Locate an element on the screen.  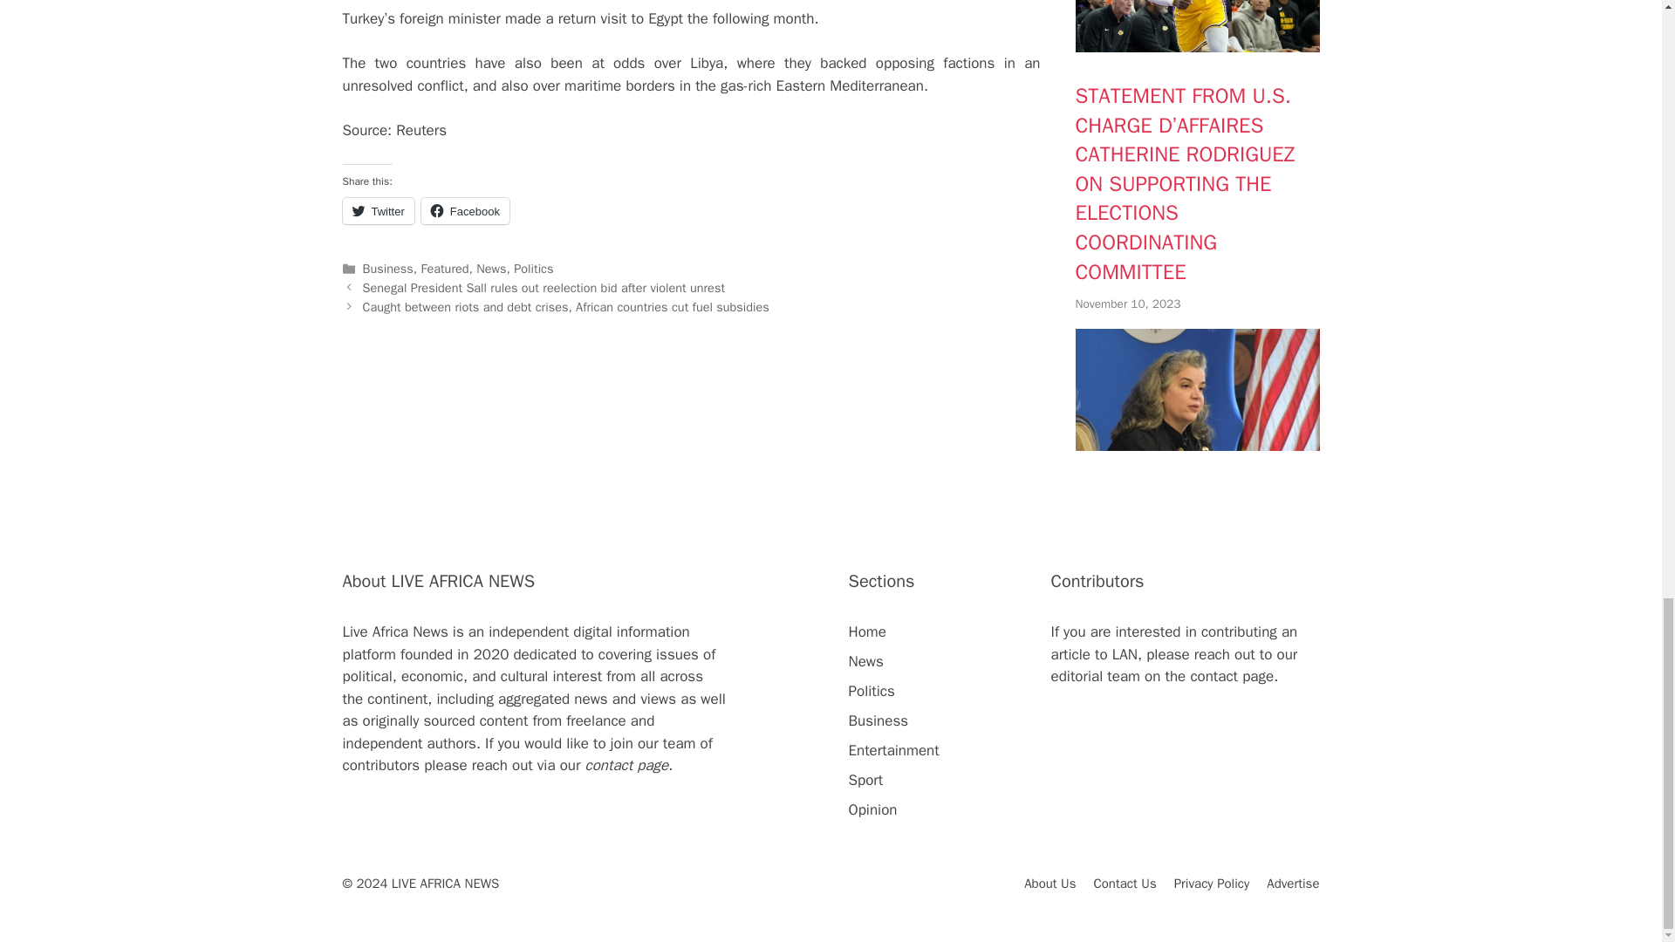
Politics is located at coordinates (533, 269).